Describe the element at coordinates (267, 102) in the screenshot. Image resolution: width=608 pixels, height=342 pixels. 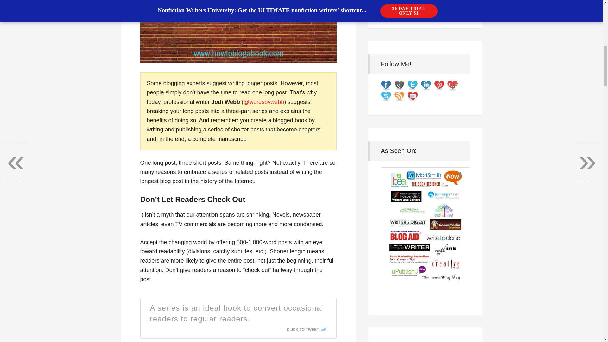
I see `wordsbywebb` at that location.